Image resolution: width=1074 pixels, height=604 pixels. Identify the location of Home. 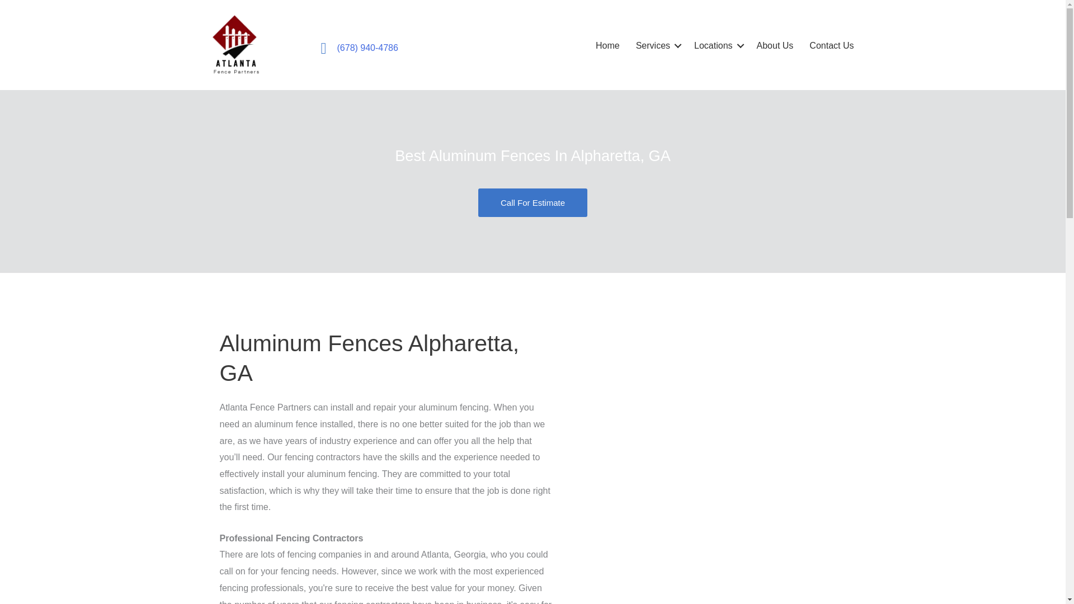
(607, 46).